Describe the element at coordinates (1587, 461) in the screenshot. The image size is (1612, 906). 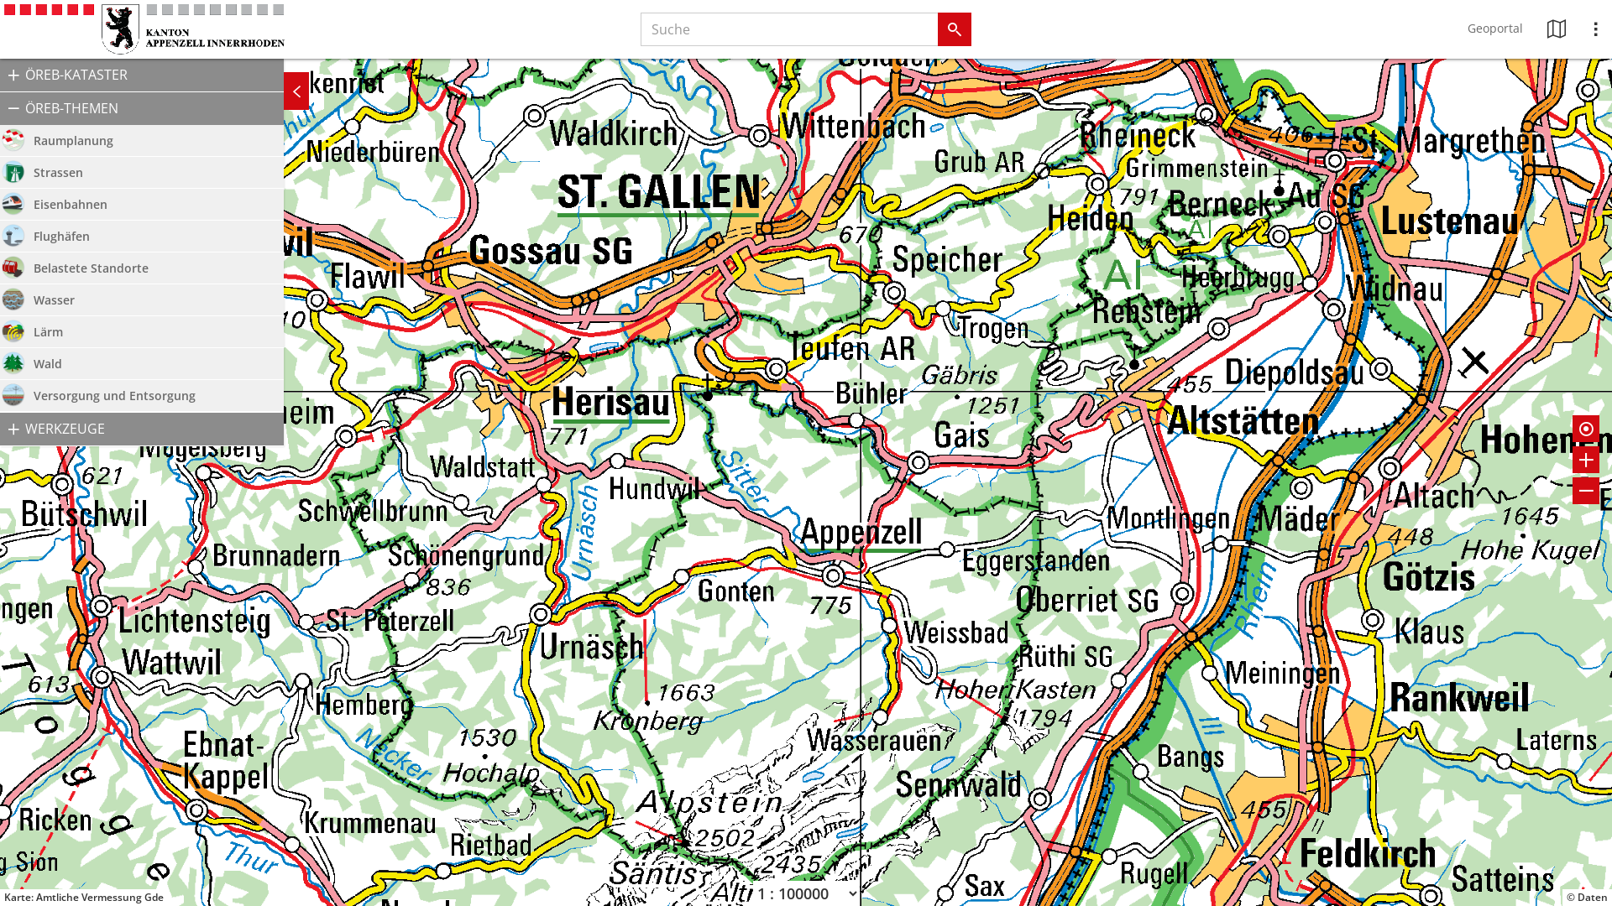
I see `Zoom In` at that location.